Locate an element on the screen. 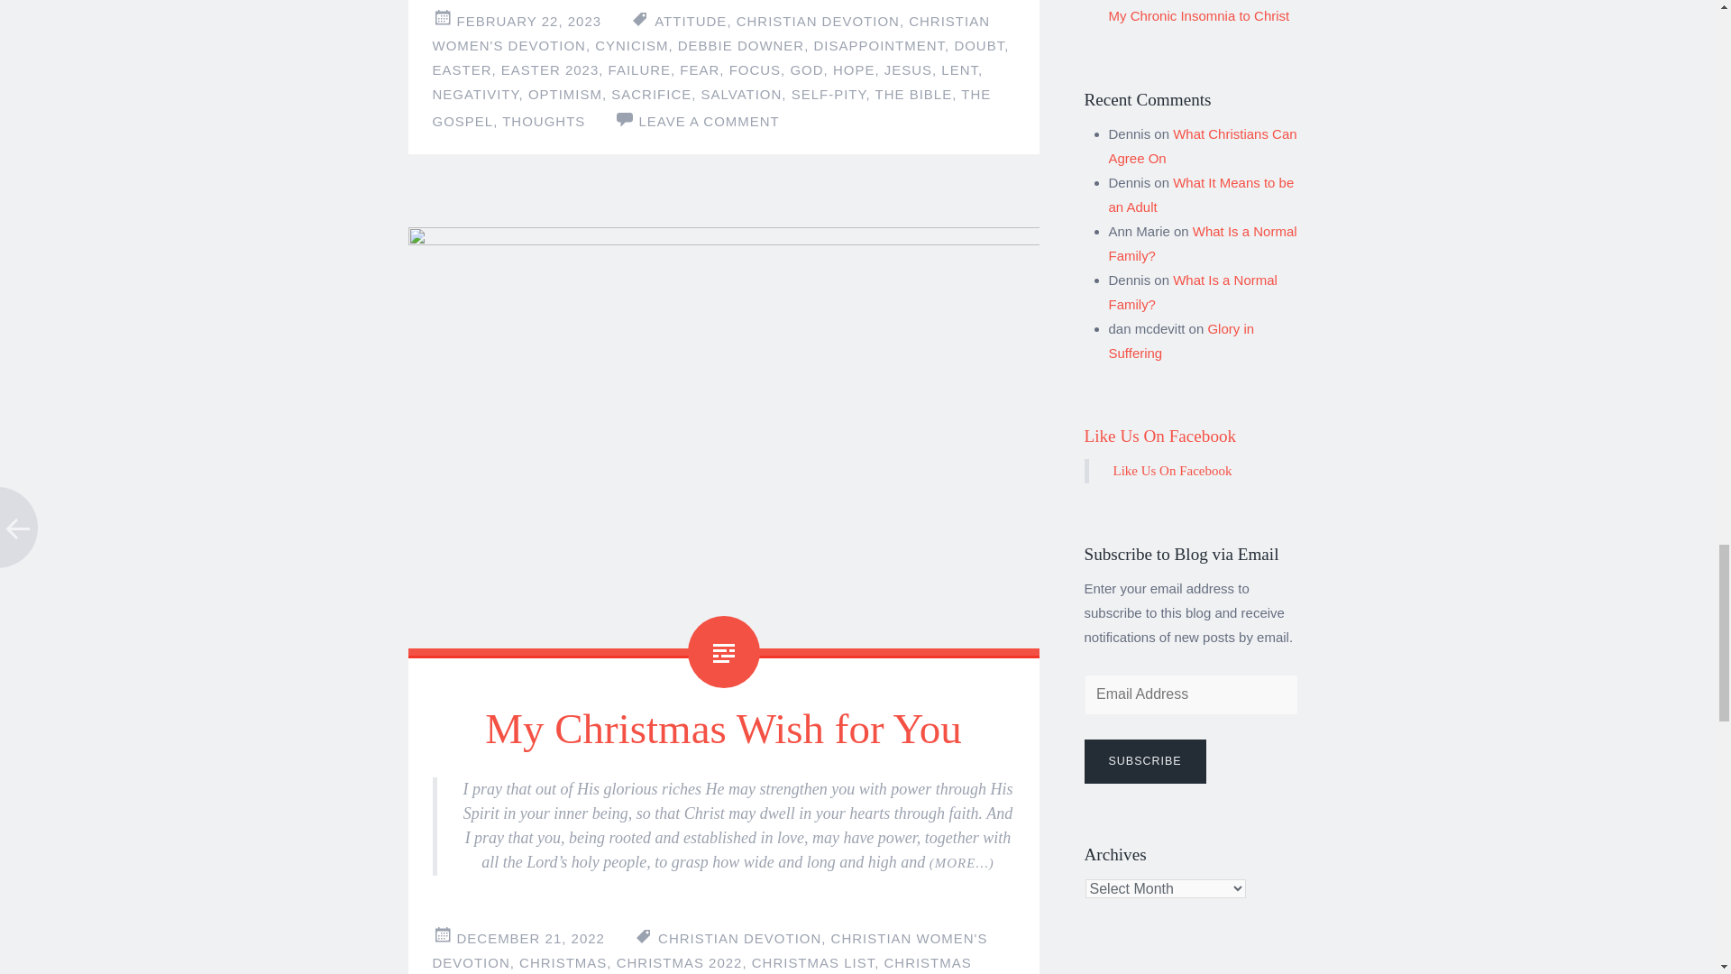  4:35 pm is located at coordinates (528, 22).